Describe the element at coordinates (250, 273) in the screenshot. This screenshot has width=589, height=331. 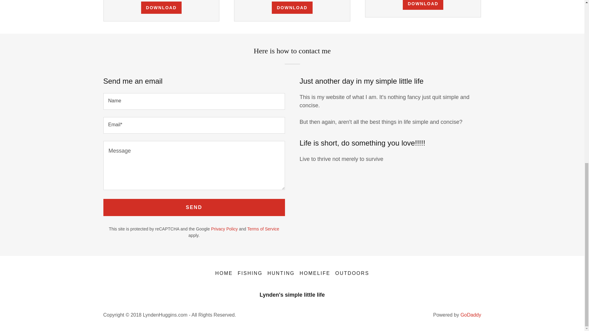
I see `FISHING` at that location.